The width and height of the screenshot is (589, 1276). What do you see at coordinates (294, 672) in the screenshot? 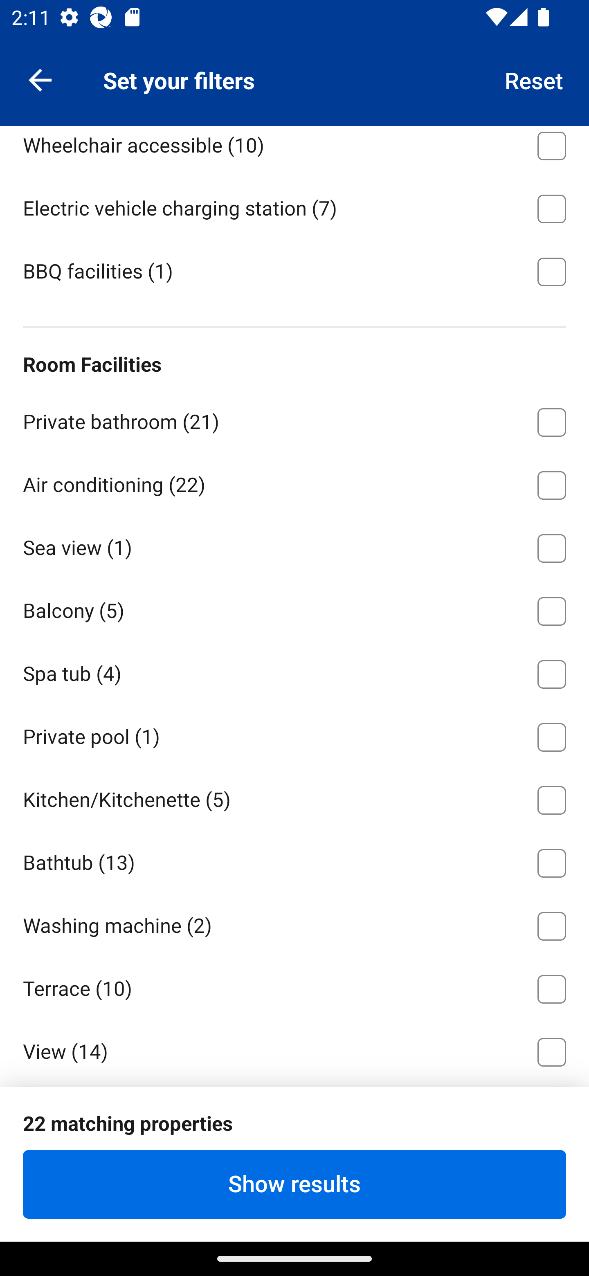
I see `Spa tub ⁦(4)` at bounding box center [294, 672].